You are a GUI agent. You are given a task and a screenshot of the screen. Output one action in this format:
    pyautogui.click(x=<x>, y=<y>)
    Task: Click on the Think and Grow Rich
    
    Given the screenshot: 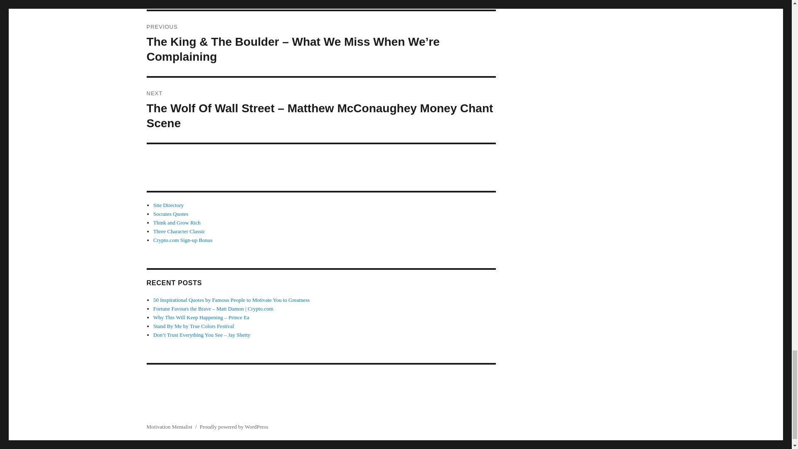 What is the action you would take?
    pyautogui.click(x=177, y=223)
    